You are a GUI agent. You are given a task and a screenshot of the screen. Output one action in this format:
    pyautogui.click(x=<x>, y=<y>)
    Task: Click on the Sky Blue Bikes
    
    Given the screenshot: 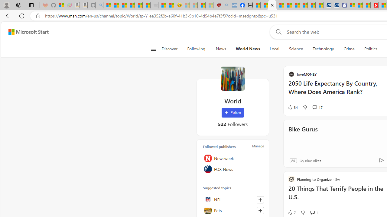 What is the action you would take?
    pyautogui.click(x=310, y=160)
    